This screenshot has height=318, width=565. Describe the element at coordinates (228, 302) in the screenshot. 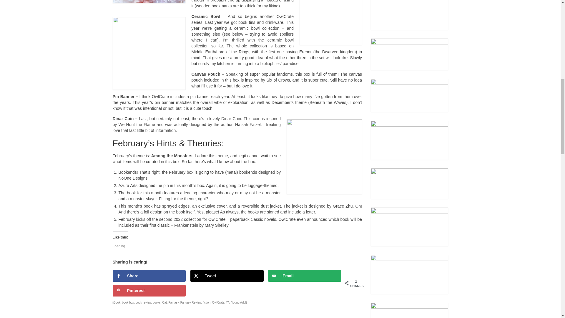

I see `YA` at that location.